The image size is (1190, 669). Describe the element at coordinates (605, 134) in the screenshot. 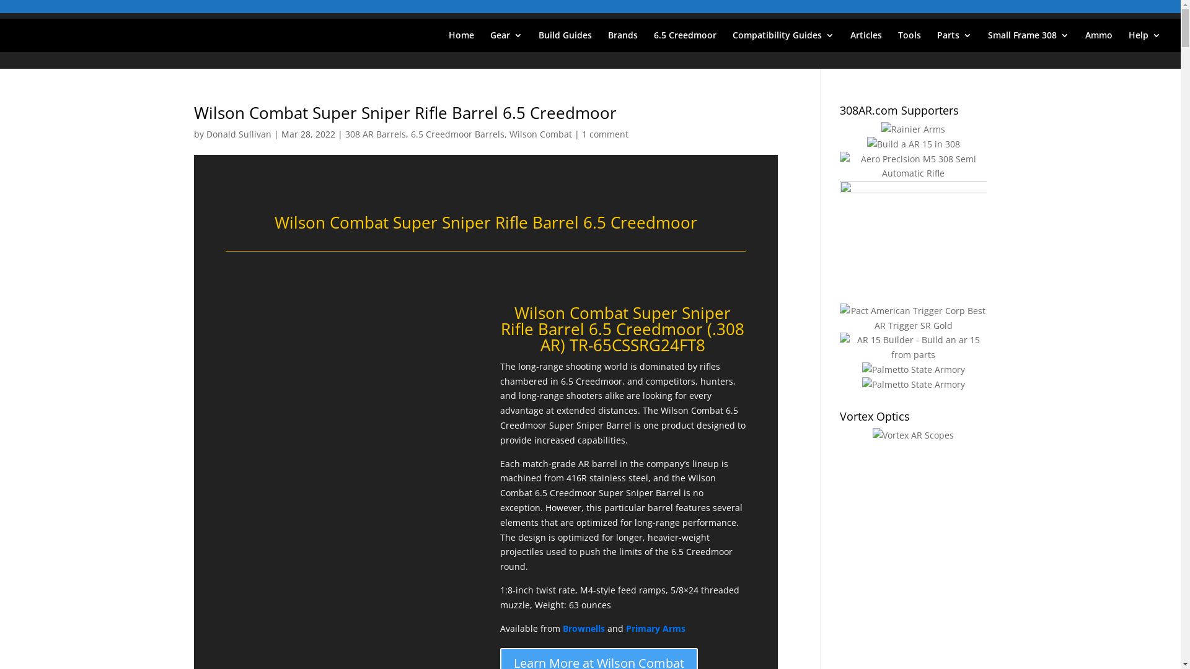

I see `1 comment` at that location.